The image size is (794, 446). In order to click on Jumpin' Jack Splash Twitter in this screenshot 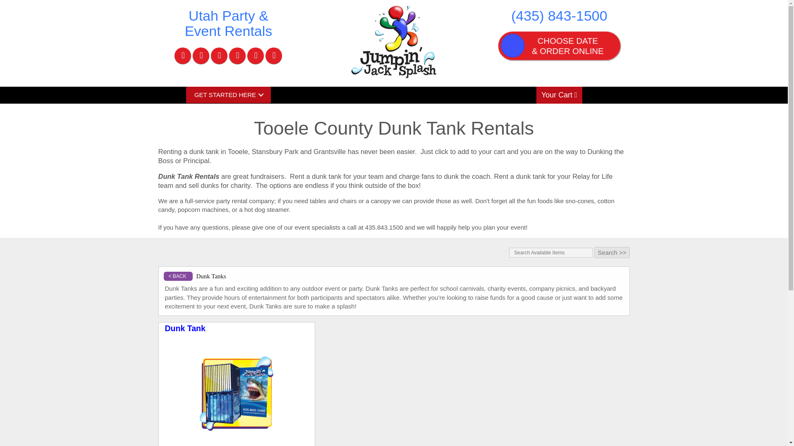, I will do `click(201, 55)`.